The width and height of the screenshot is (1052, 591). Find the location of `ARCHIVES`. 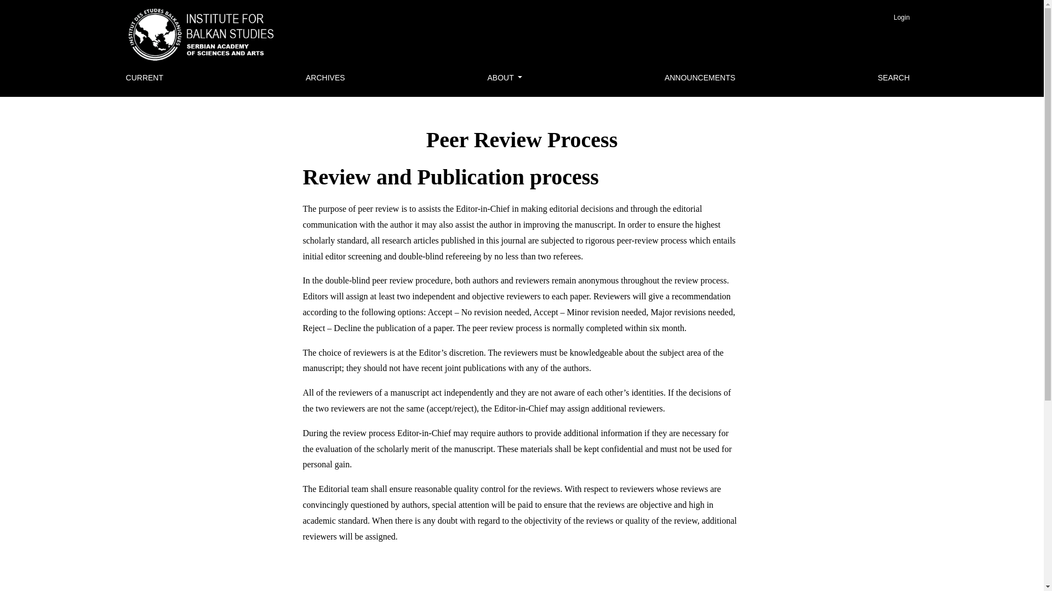

ARCHIVES is located at coordinates (325, 78).